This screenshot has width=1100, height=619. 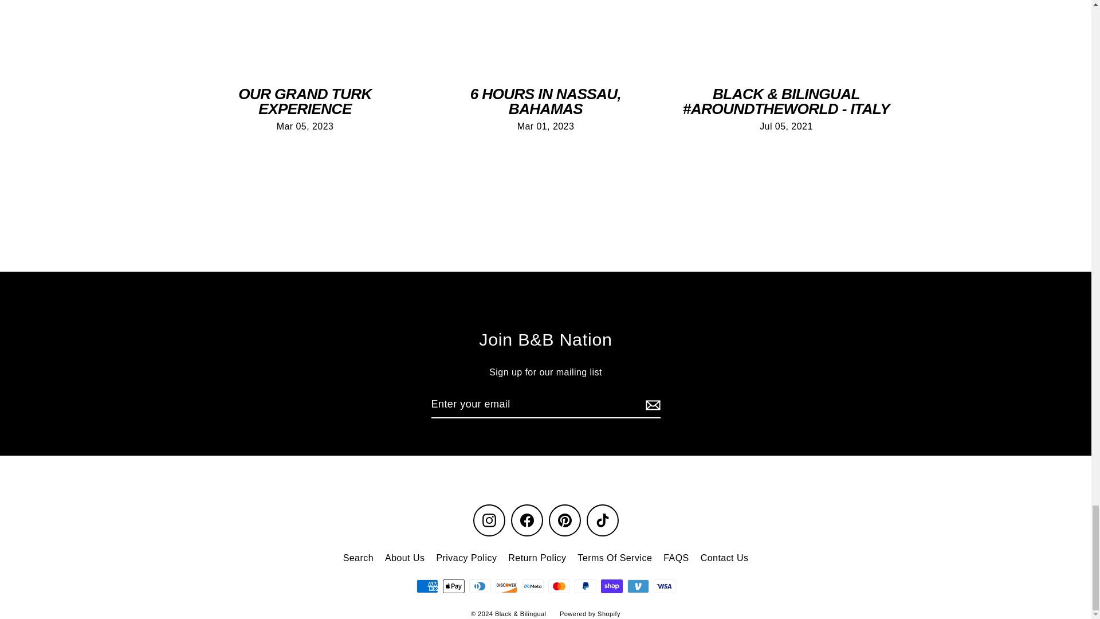 I want to click on Meta Pay, so click(x=532, y=586).